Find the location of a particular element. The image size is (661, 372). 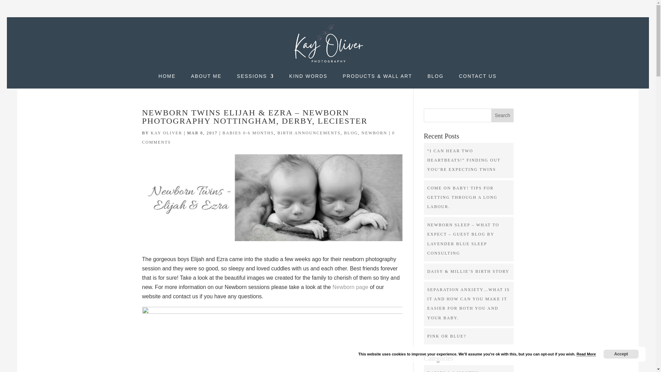

HOME is located at coordinates (167, 81).